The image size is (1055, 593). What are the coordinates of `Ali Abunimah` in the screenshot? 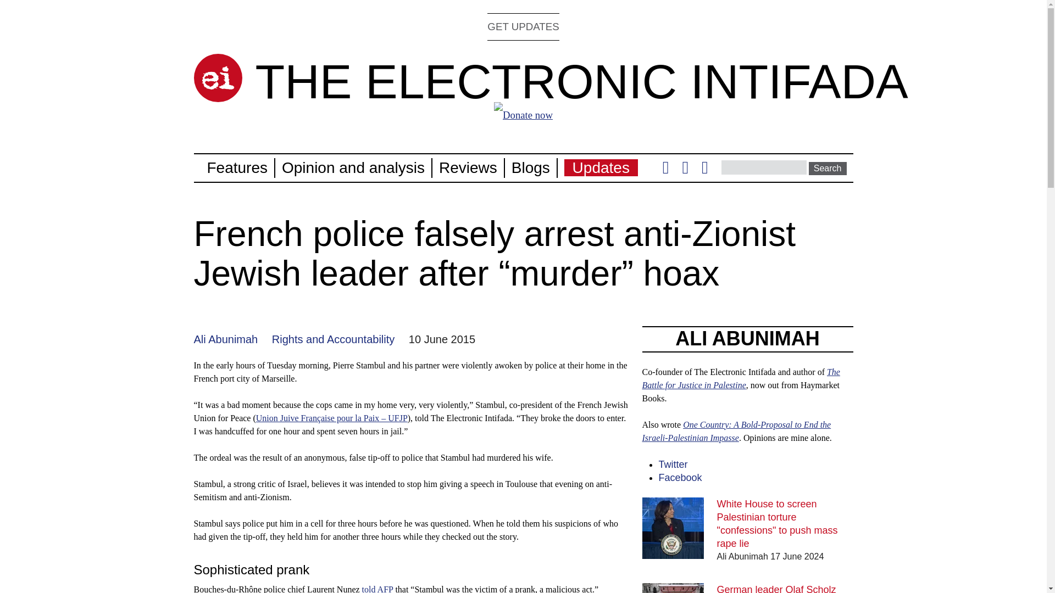 It's located at (225, 339).